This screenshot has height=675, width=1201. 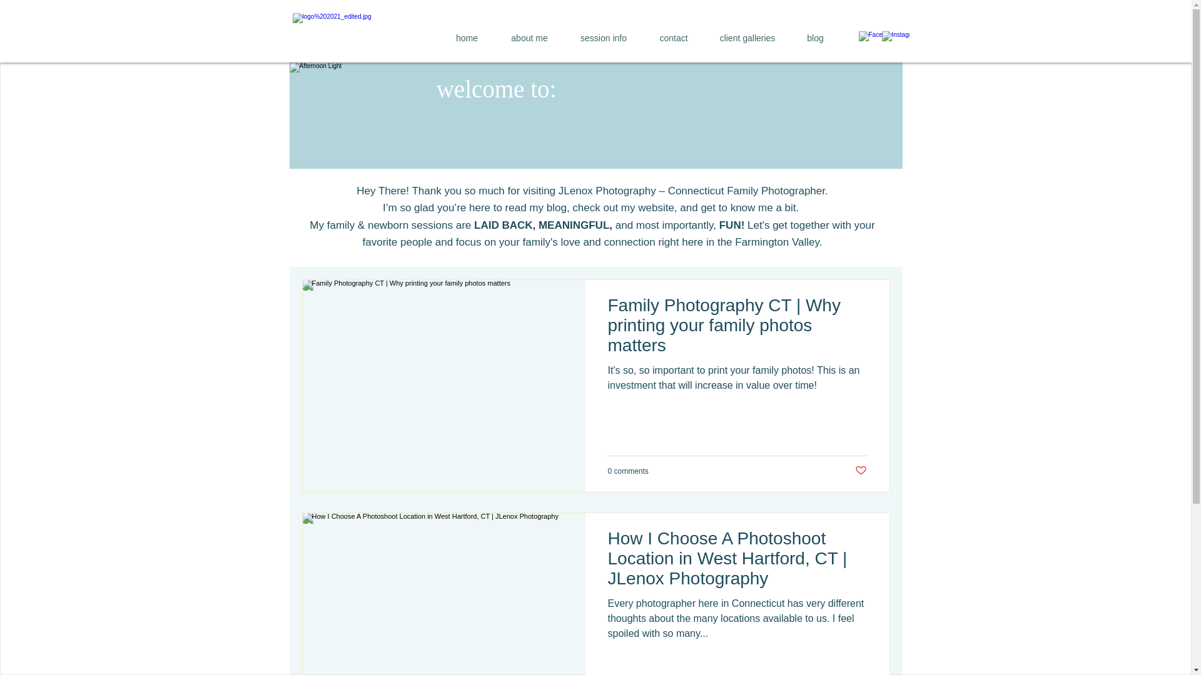 What do you see at coordinates (814, 37) in the screenshot?
I see `blog` at bounding box center [814, 37].